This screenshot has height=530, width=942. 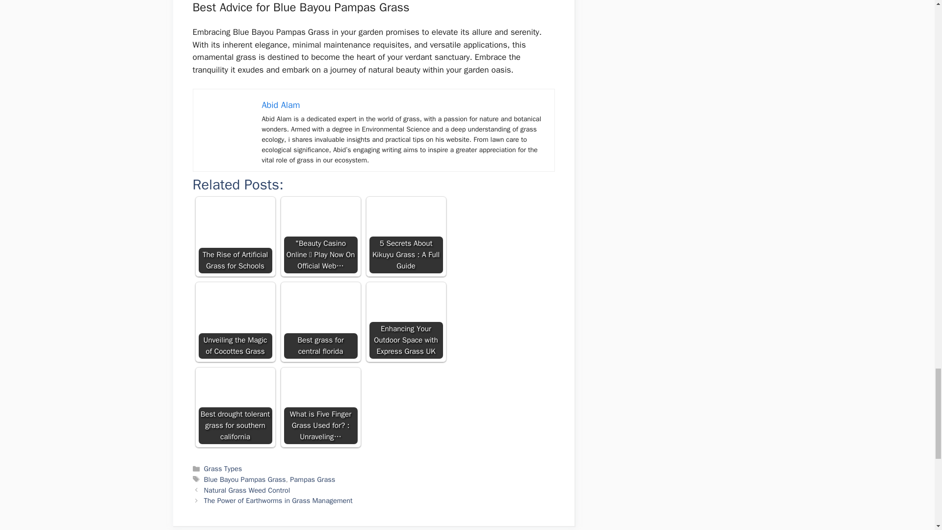 What do you see at coordinates (235, 322) in the screenshot?
I see `Unveiling the Magic of Cocottes Grass` at bounding box center [235, 322].